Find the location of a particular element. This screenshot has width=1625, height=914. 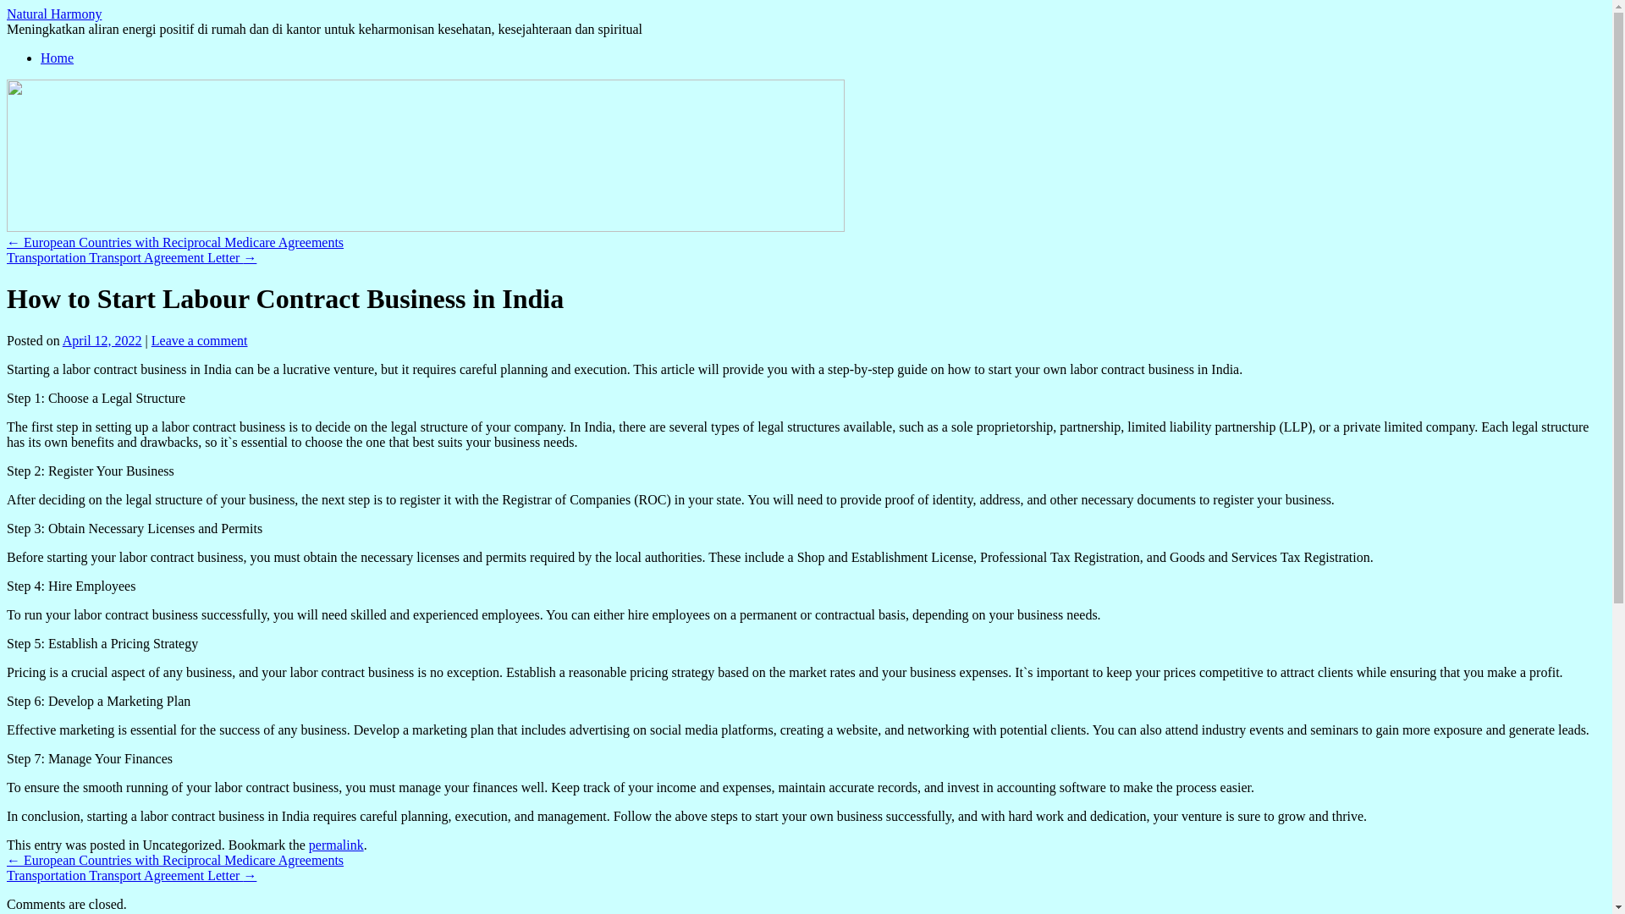

Permalink to How to Start Labour Contract Business in India is located at coordinates (336, 845).